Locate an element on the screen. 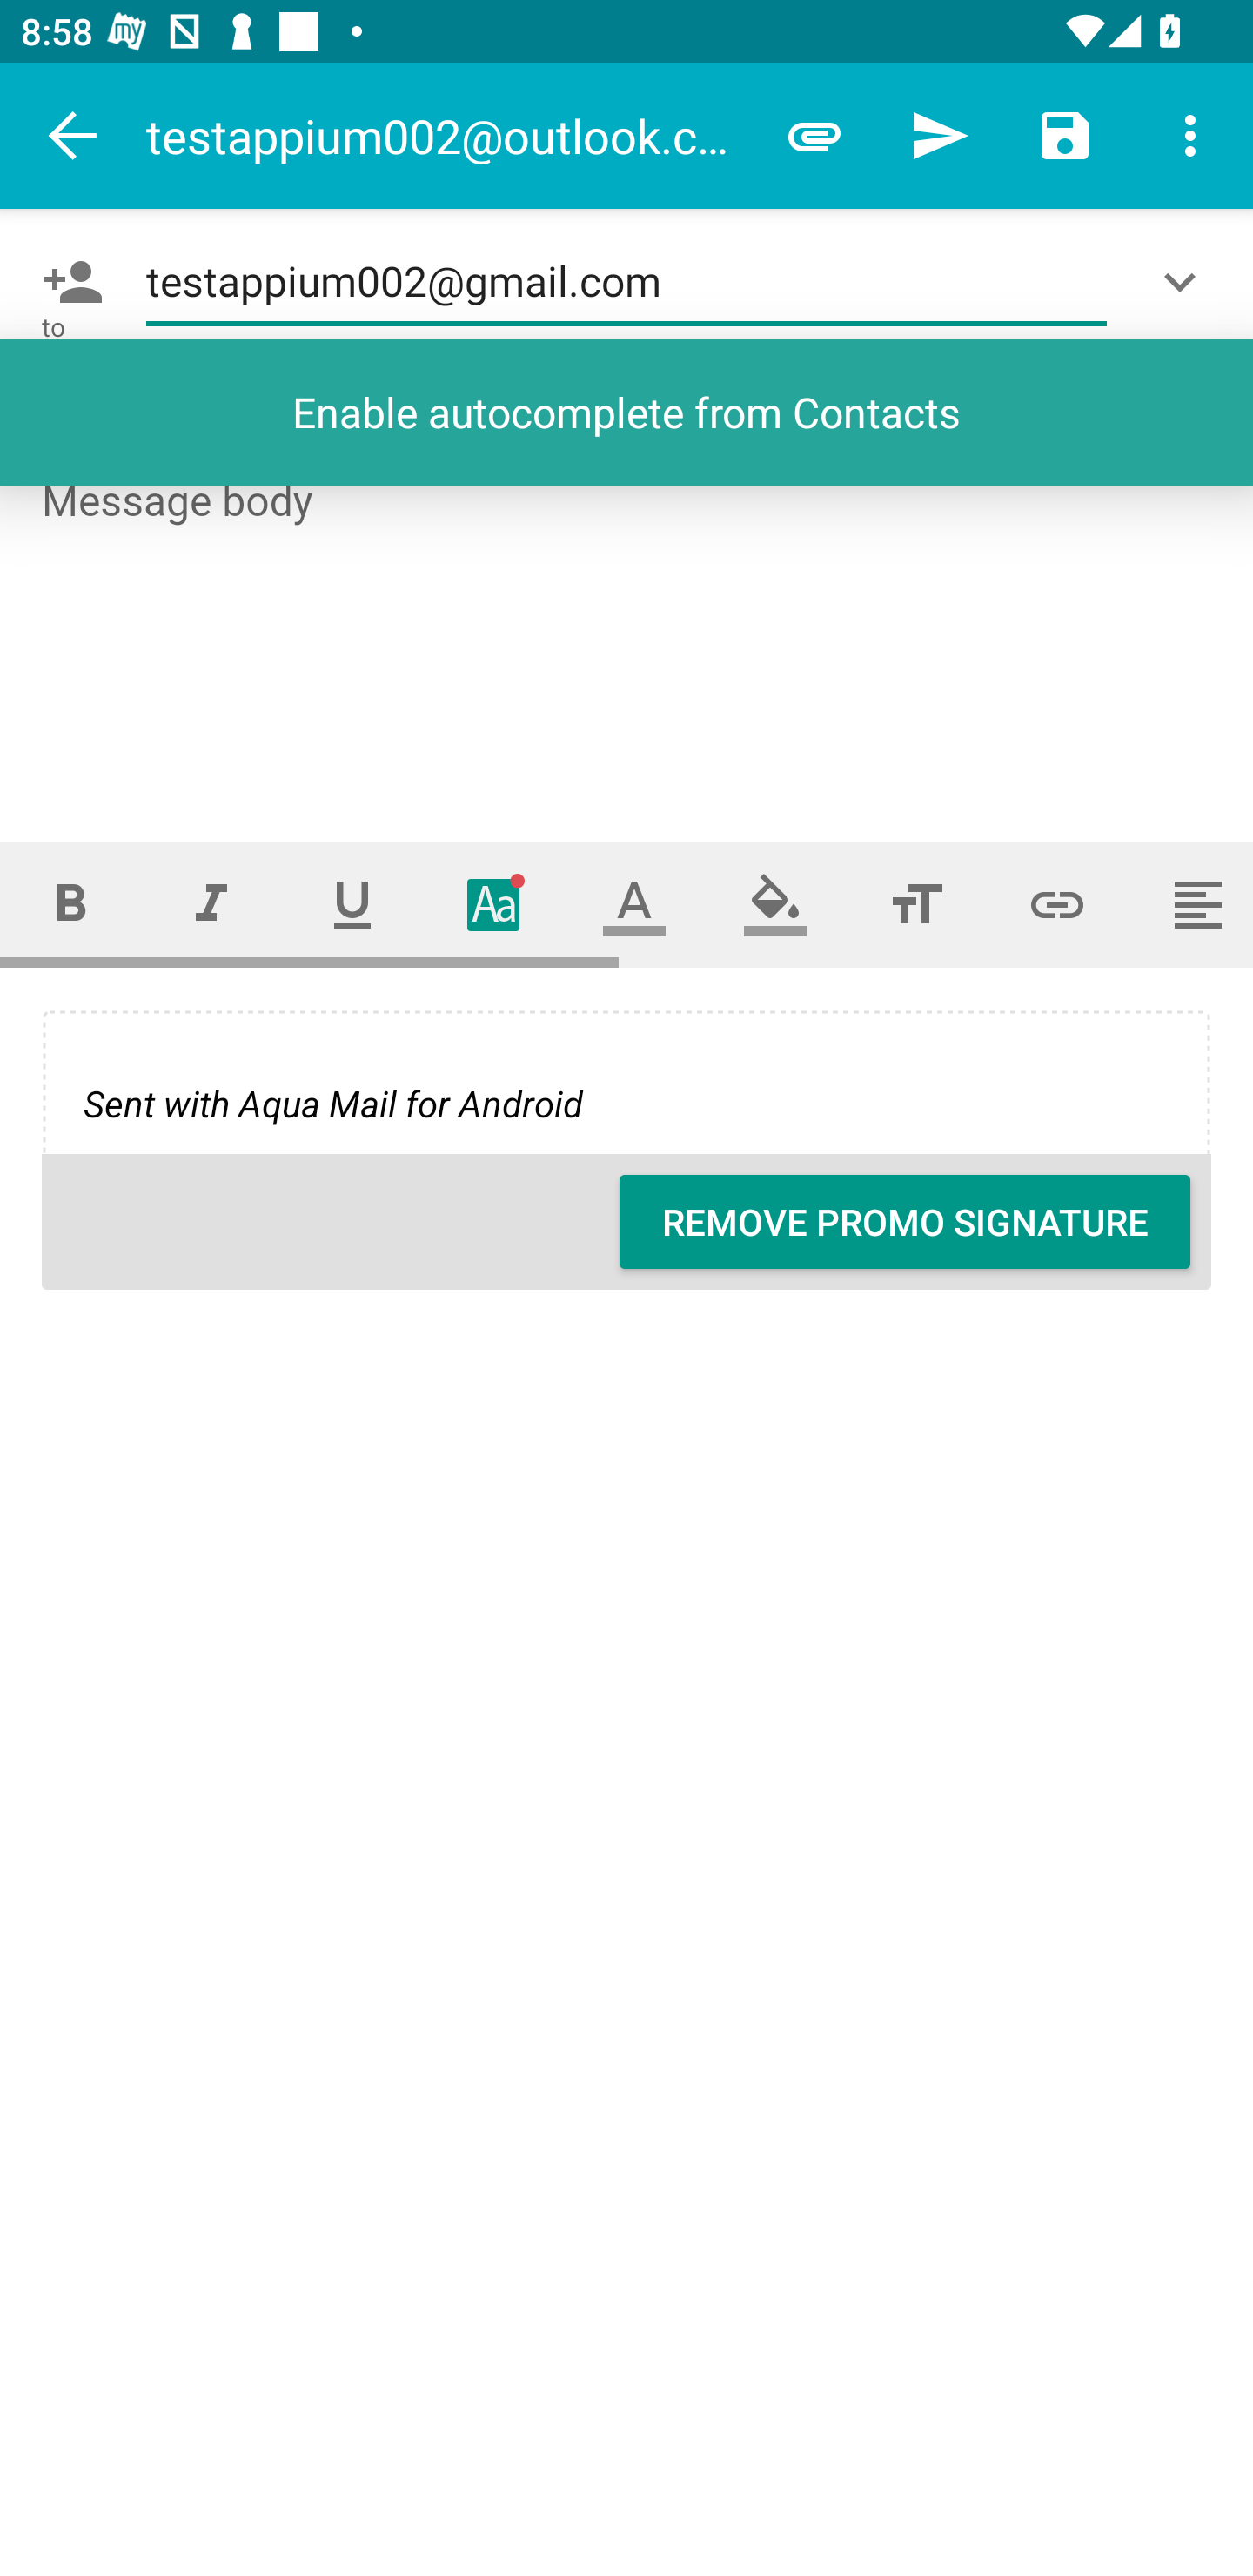 The height and width of the screenshot is (2576, 1253). Set link is located at coordinates (1057, 905).